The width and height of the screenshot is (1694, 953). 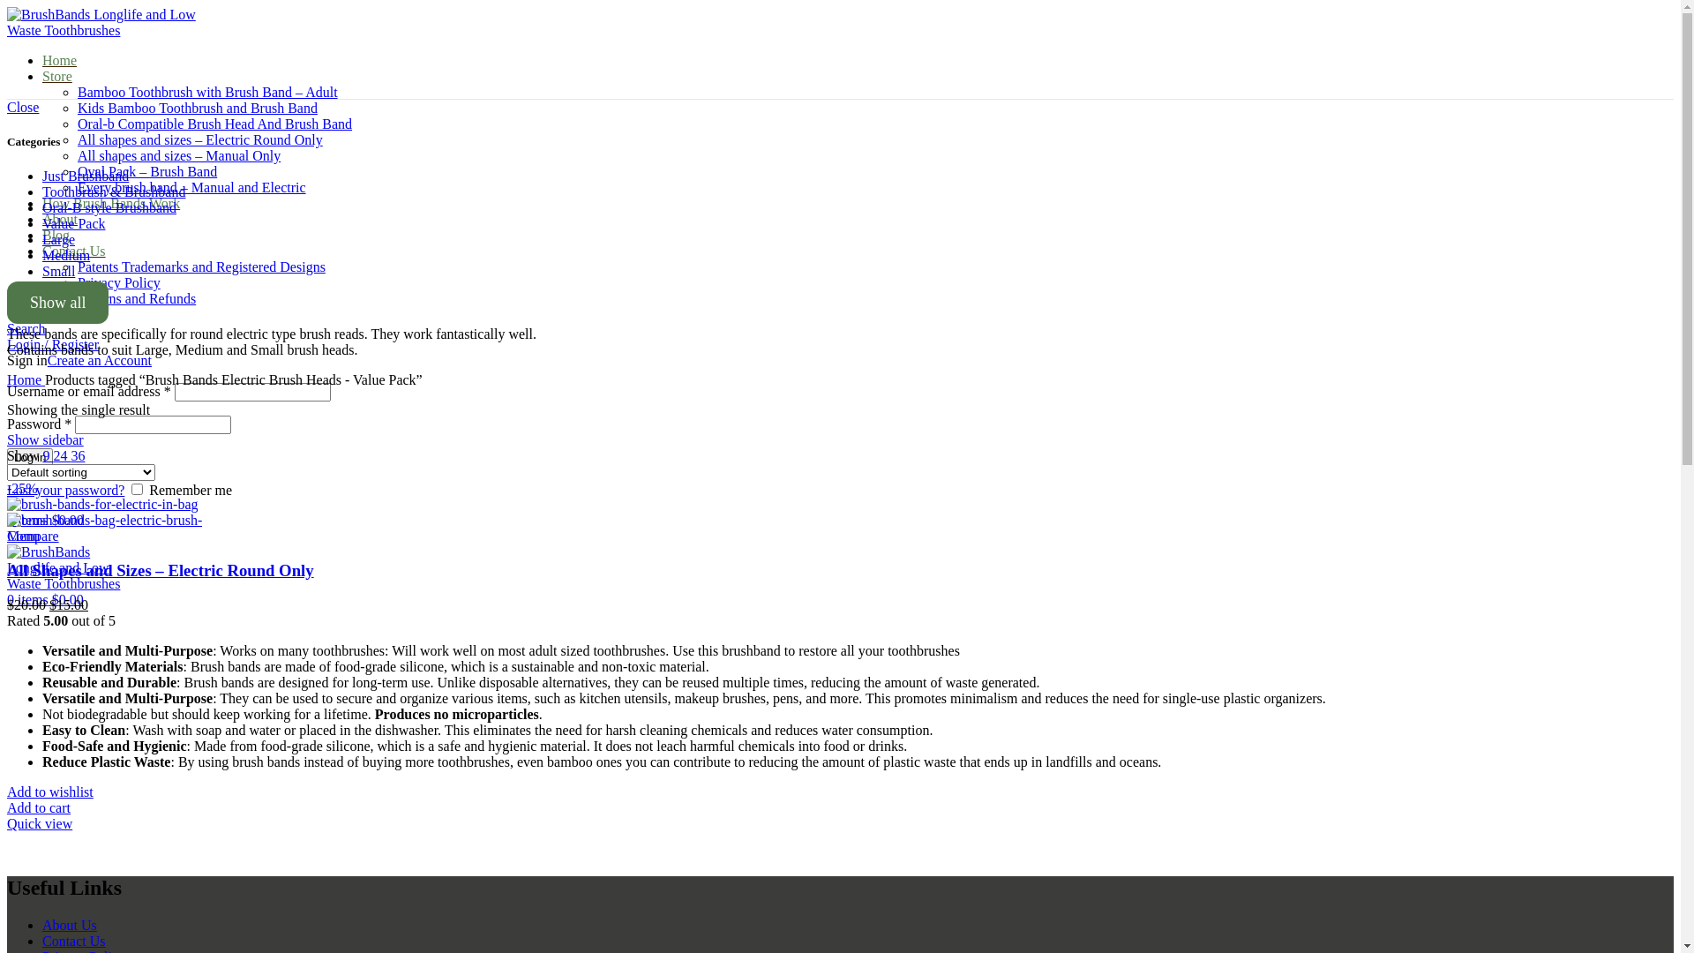 I want to click on Toothbrush & Brushband, so click(x=114, y=192).